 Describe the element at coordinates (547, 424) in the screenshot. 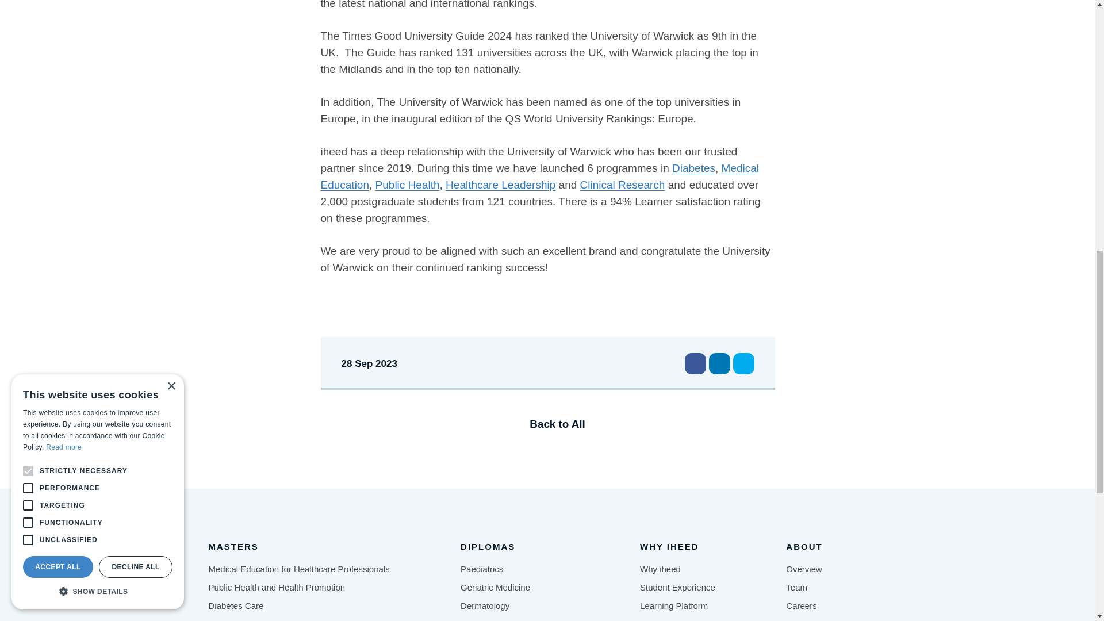

I see `Back to All` at that location.